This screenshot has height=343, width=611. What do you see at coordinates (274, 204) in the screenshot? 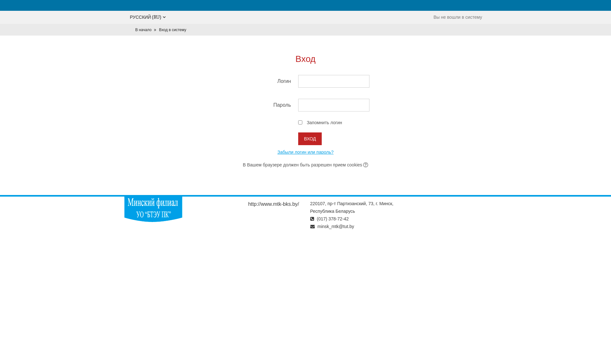
I see `http://www.mtk-bks.by/` at bounding box center [274, 204].